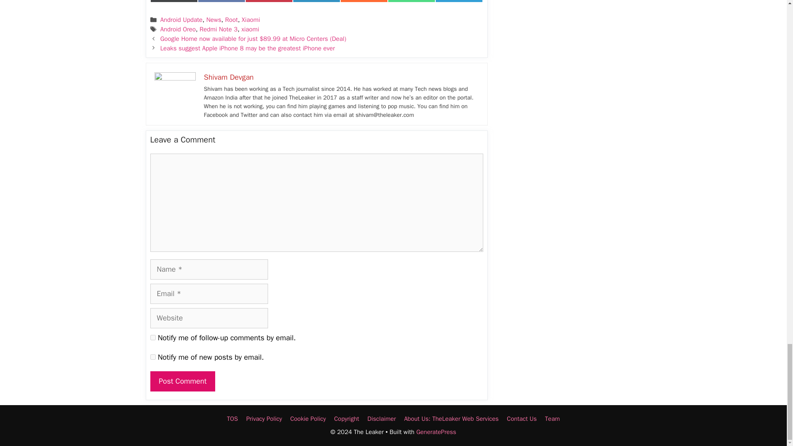 This screenshot has width=793, height=446. Describe the element at coordinates (153, 338) in the screenshot. I see `subscribe` at that location.